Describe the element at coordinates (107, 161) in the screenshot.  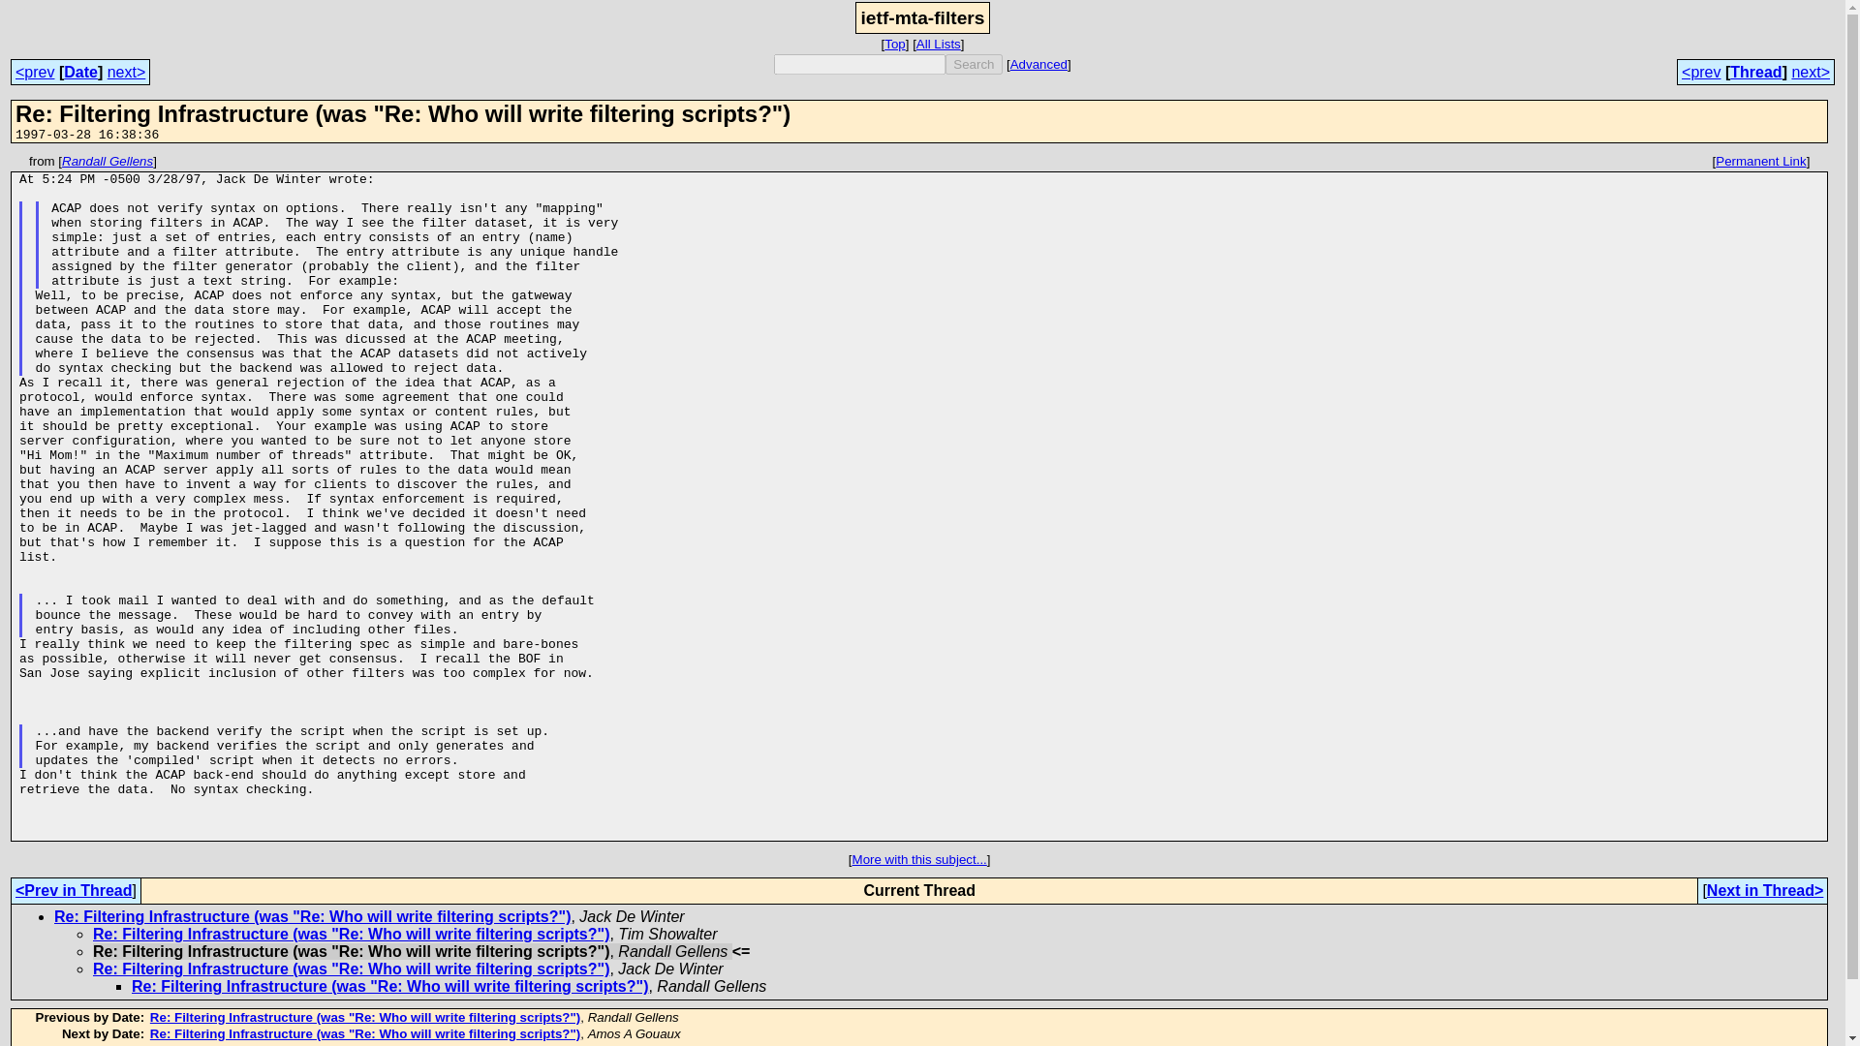
I see `Randall Gellens` at that location.